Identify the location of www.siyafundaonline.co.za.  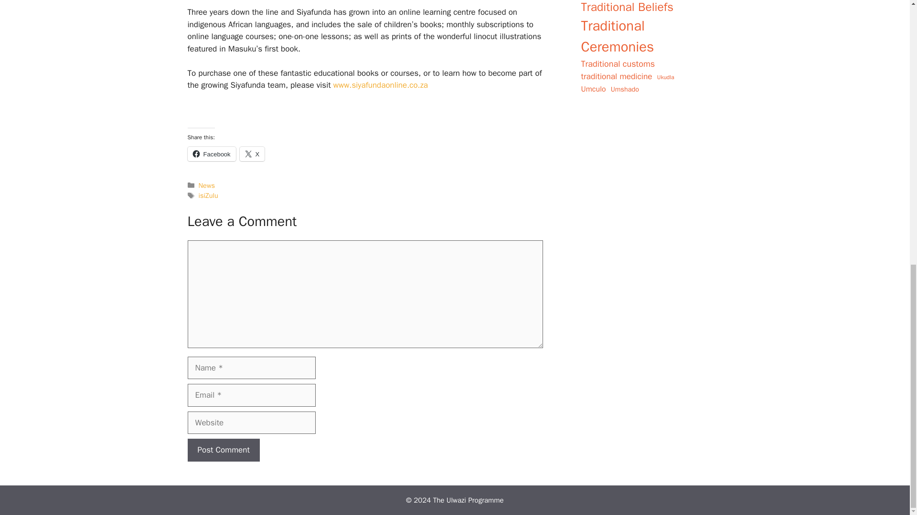
(381, 85).